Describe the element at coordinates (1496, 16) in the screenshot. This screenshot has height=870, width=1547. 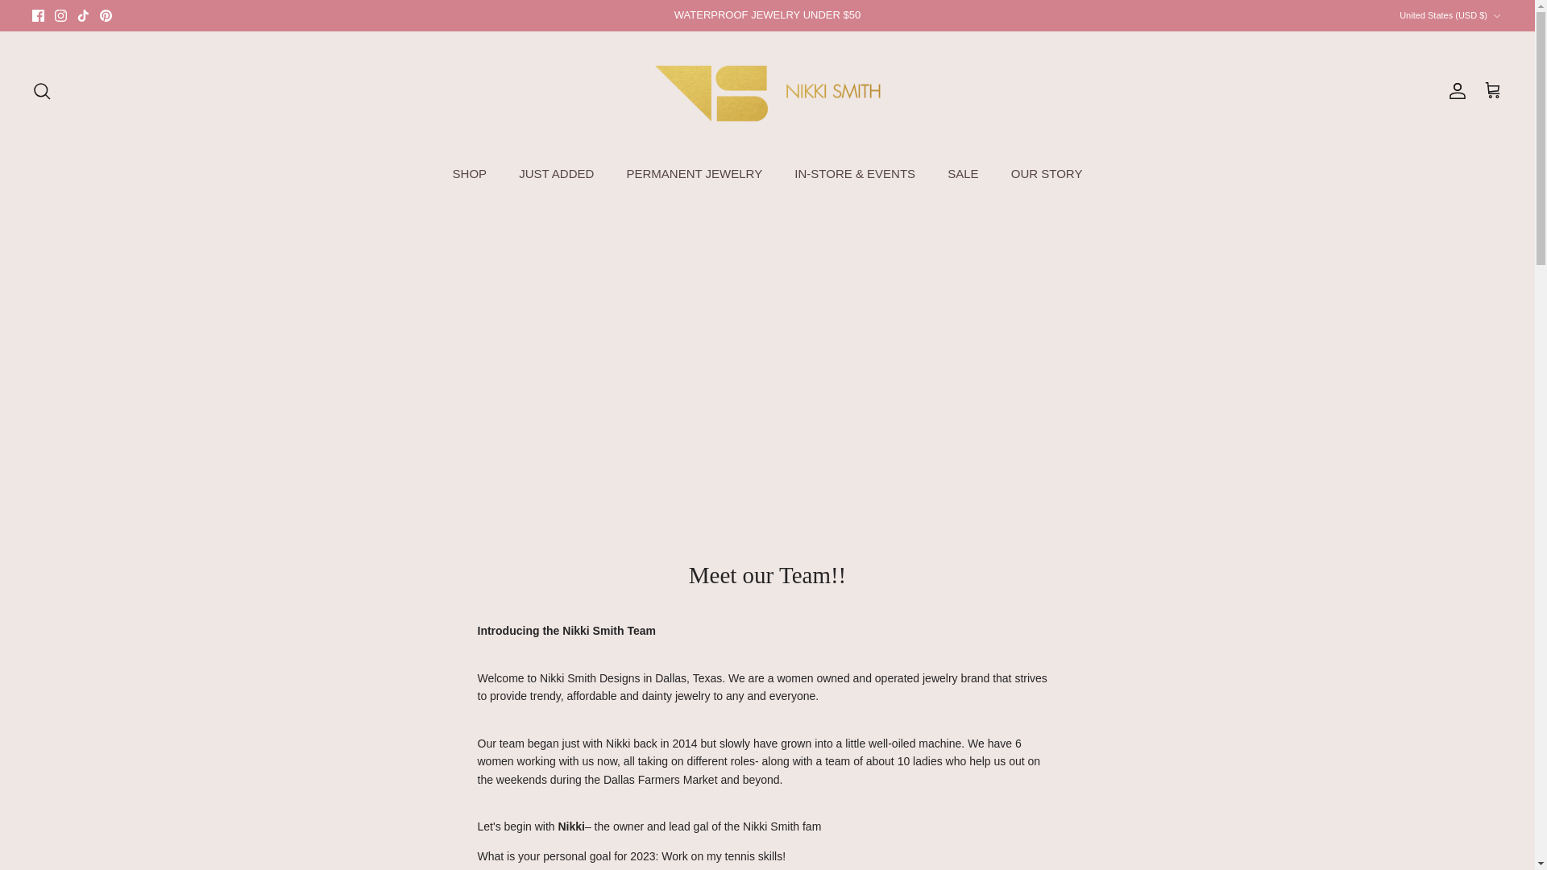
I see `Down` at that location.